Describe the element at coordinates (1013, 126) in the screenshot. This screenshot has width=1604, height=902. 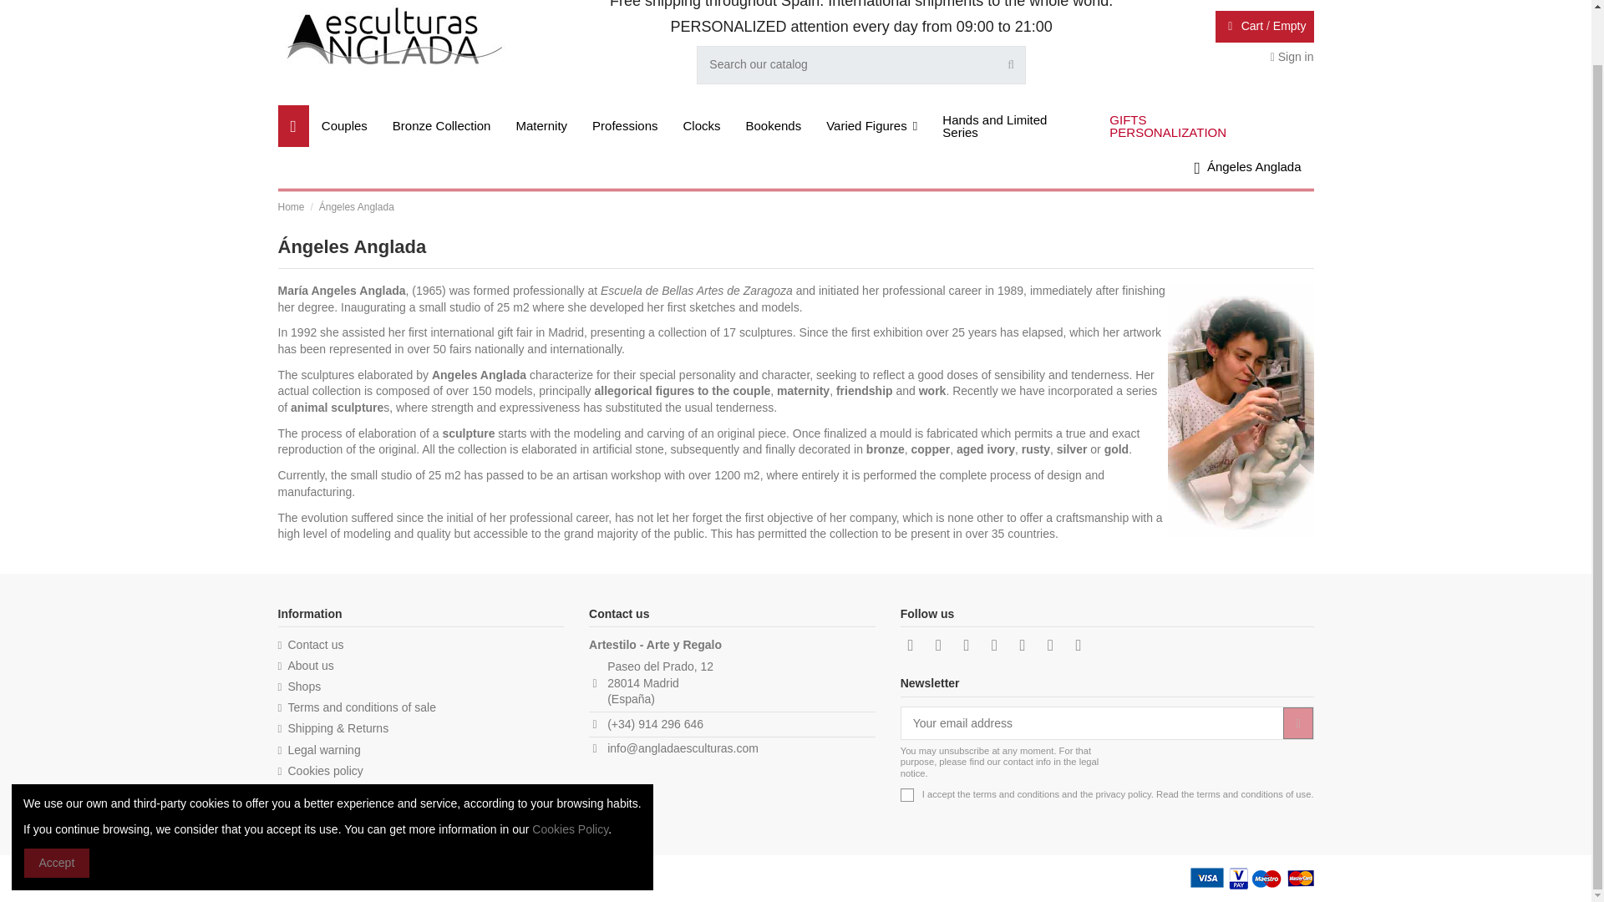
I see `Hands and Limited Series` at that location.